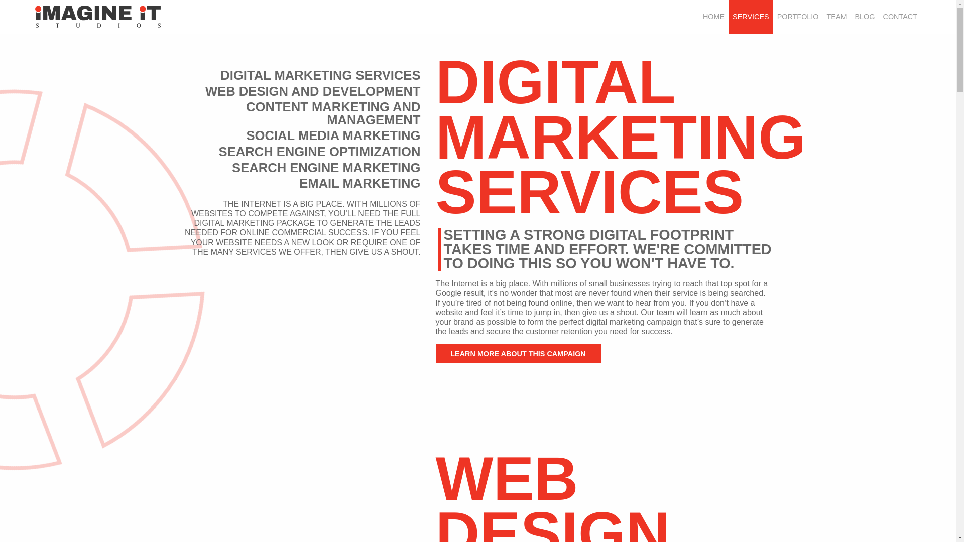 Image resolution: width=964 pixels, height=542 pixels. I want to click on LEARN MORE ABOUT THIS CAMPAIGN, so click(518, 353).